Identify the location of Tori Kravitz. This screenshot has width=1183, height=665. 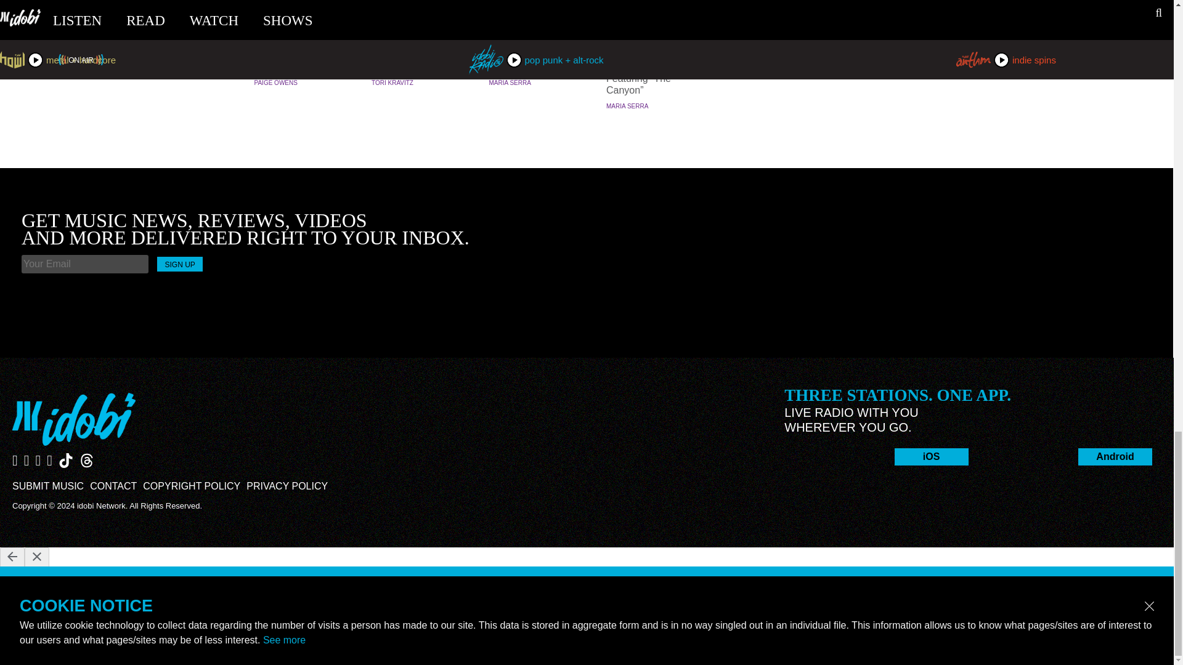
(392, 83).